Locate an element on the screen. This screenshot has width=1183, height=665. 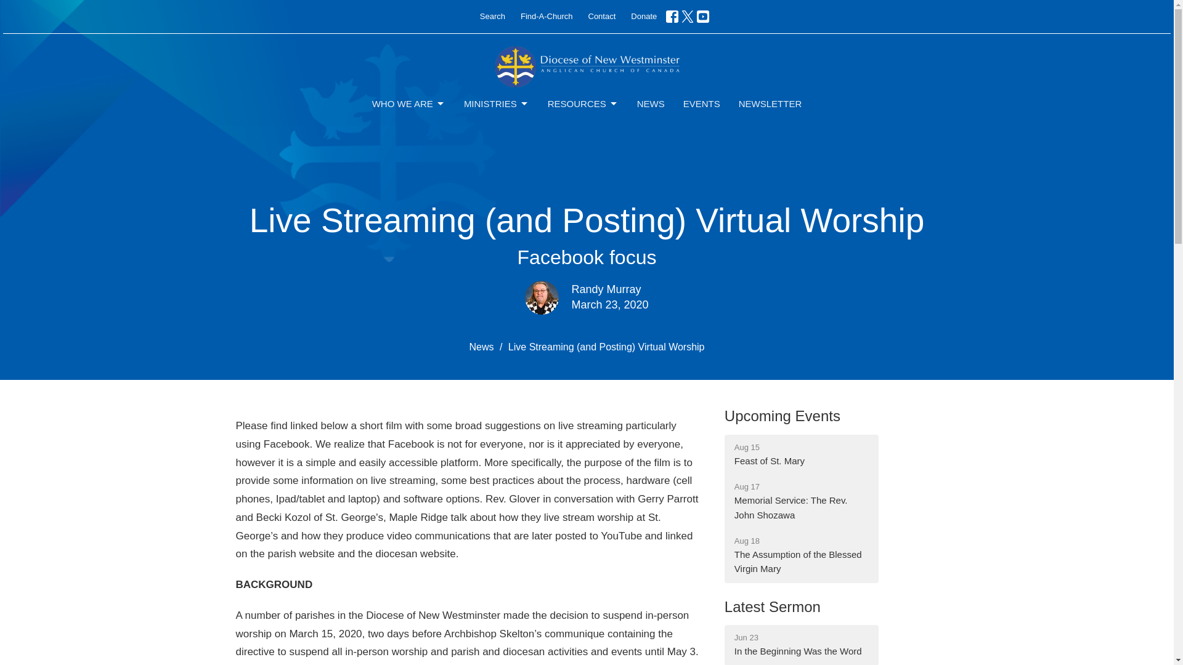
Search is located at coordinates (492, 16).